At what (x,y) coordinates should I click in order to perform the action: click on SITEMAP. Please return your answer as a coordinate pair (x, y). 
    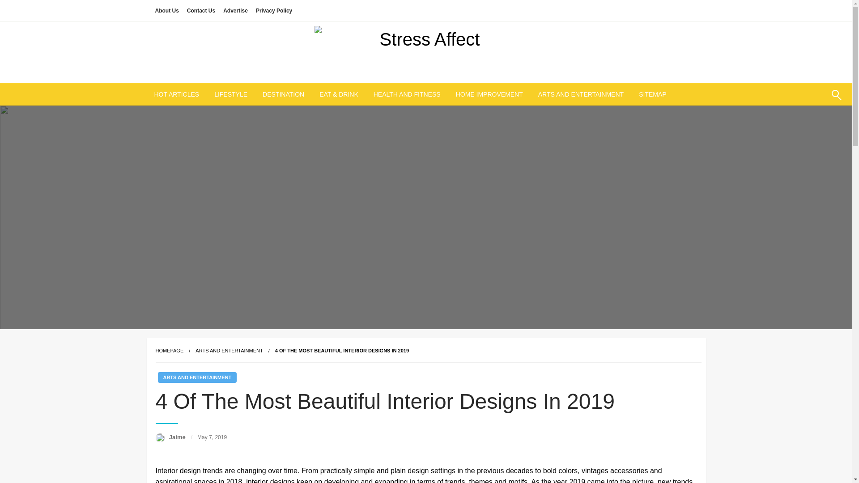
    Looking at the image, I should click on (652, 94).